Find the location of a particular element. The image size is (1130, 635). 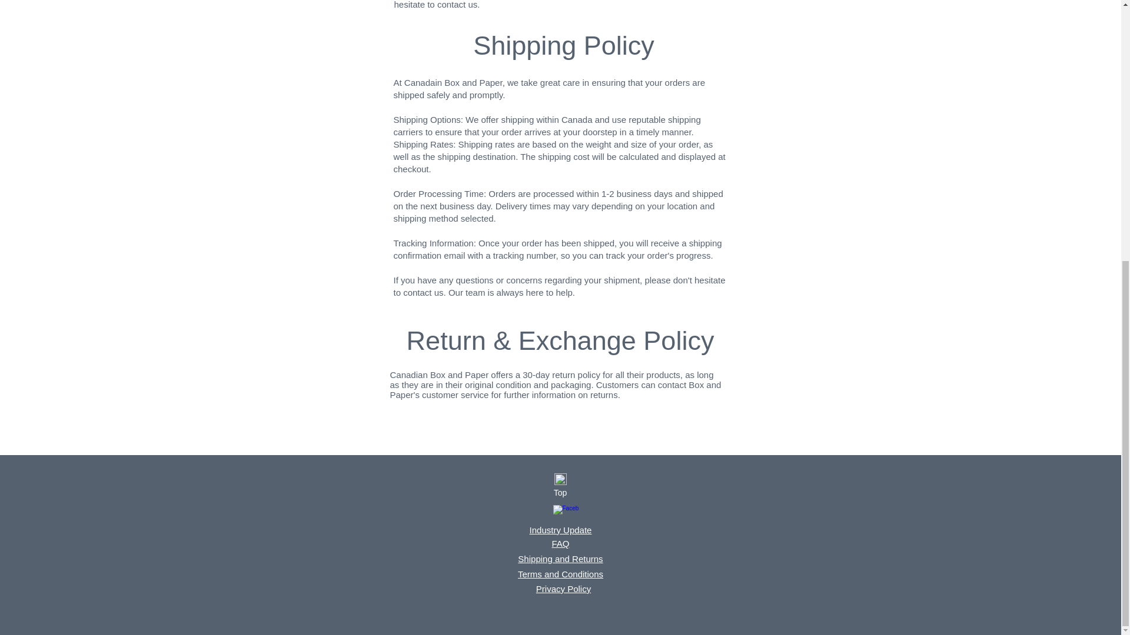

Top is located at coordinates (560, 493).